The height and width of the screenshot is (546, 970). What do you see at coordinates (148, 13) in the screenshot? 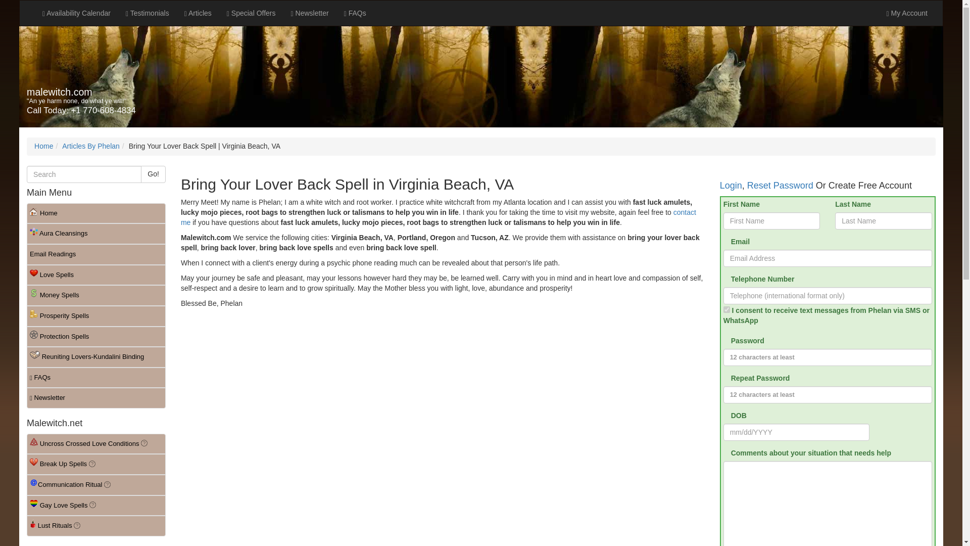
I see `client testimonials` at bounding box center [148, 13].